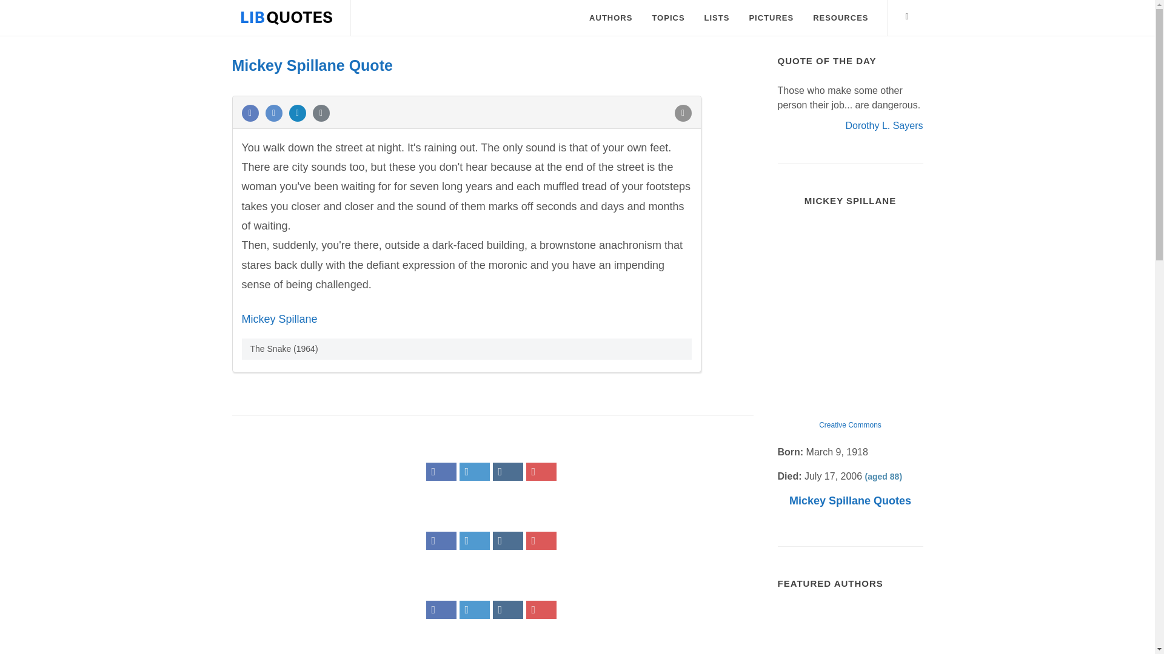 This screenshot has height=654, width=1164. I want to click on Creative Commons, so click(850, 425).